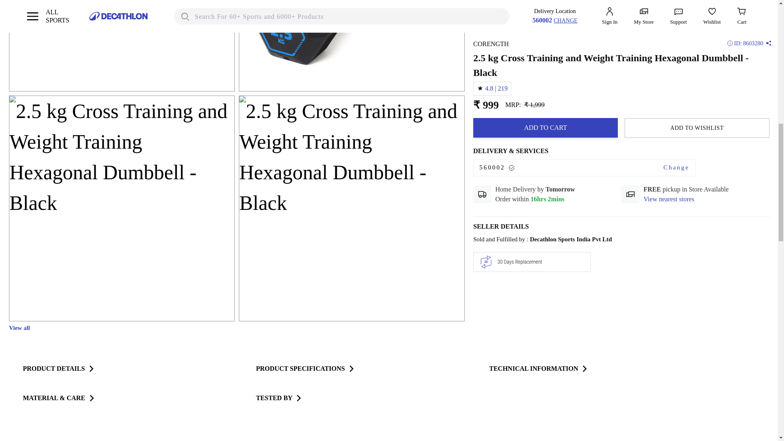 The image size is (784, 441). Describe the element at coordinates (279, 398) in the screenshot. I see `TESTED BY` at that location.